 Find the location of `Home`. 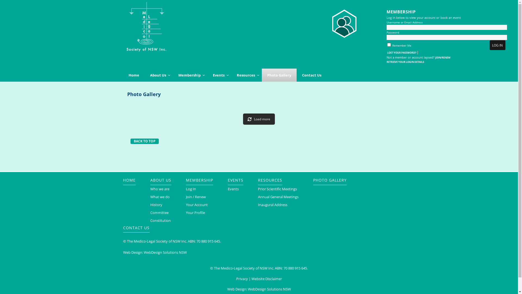

Home is located at coordinates (134, 75).